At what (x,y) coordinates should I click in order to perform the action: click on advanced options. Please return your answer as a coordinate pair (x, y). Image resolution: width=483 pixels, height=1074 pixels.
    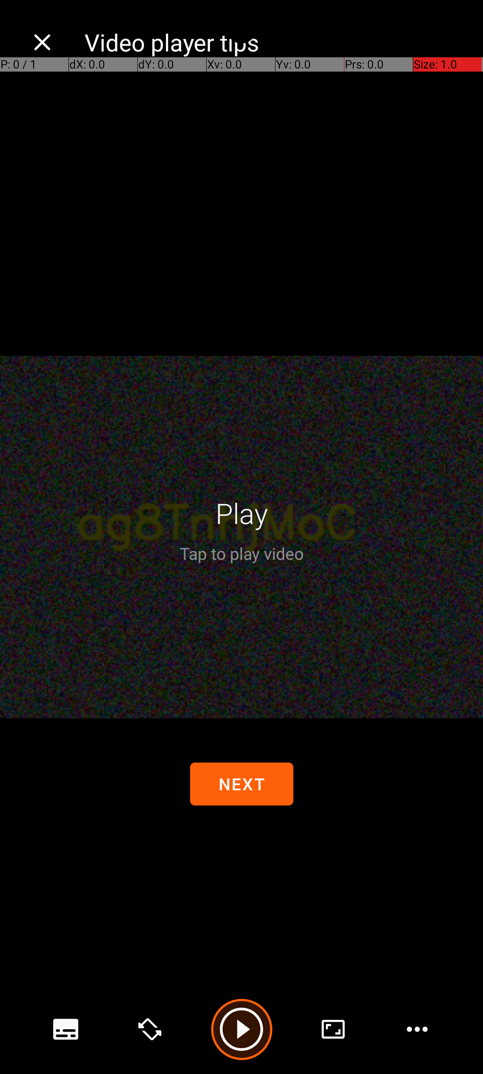
    Looking at the image, I should click on (333, 1029).